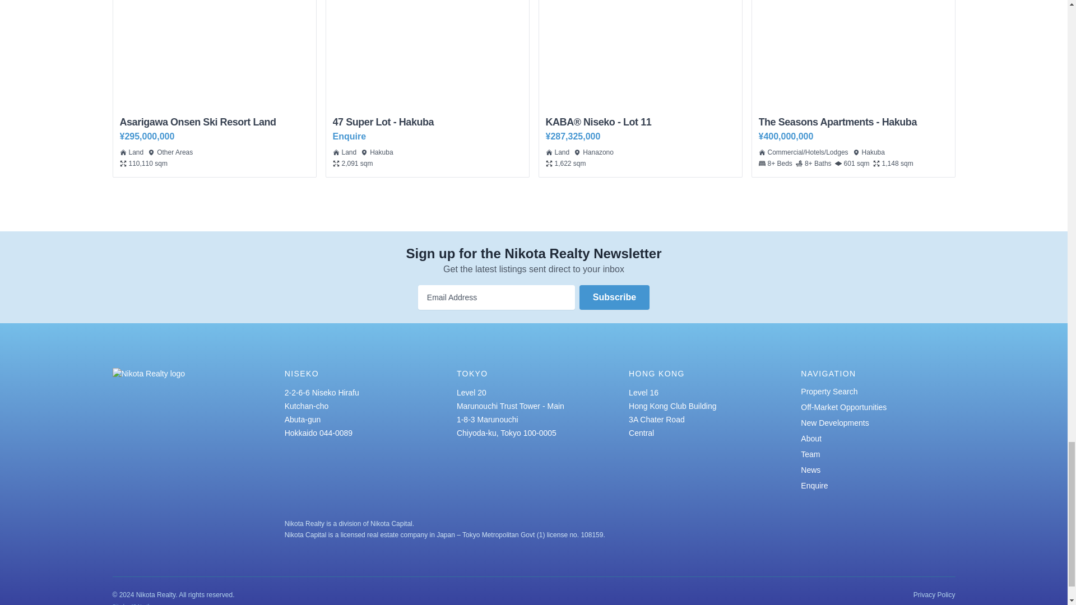 The width and height of the screenshot is (1076, 605). Describe the element at coordinates (427, 89) in the screenshot. I see `Subscribe` at that location.